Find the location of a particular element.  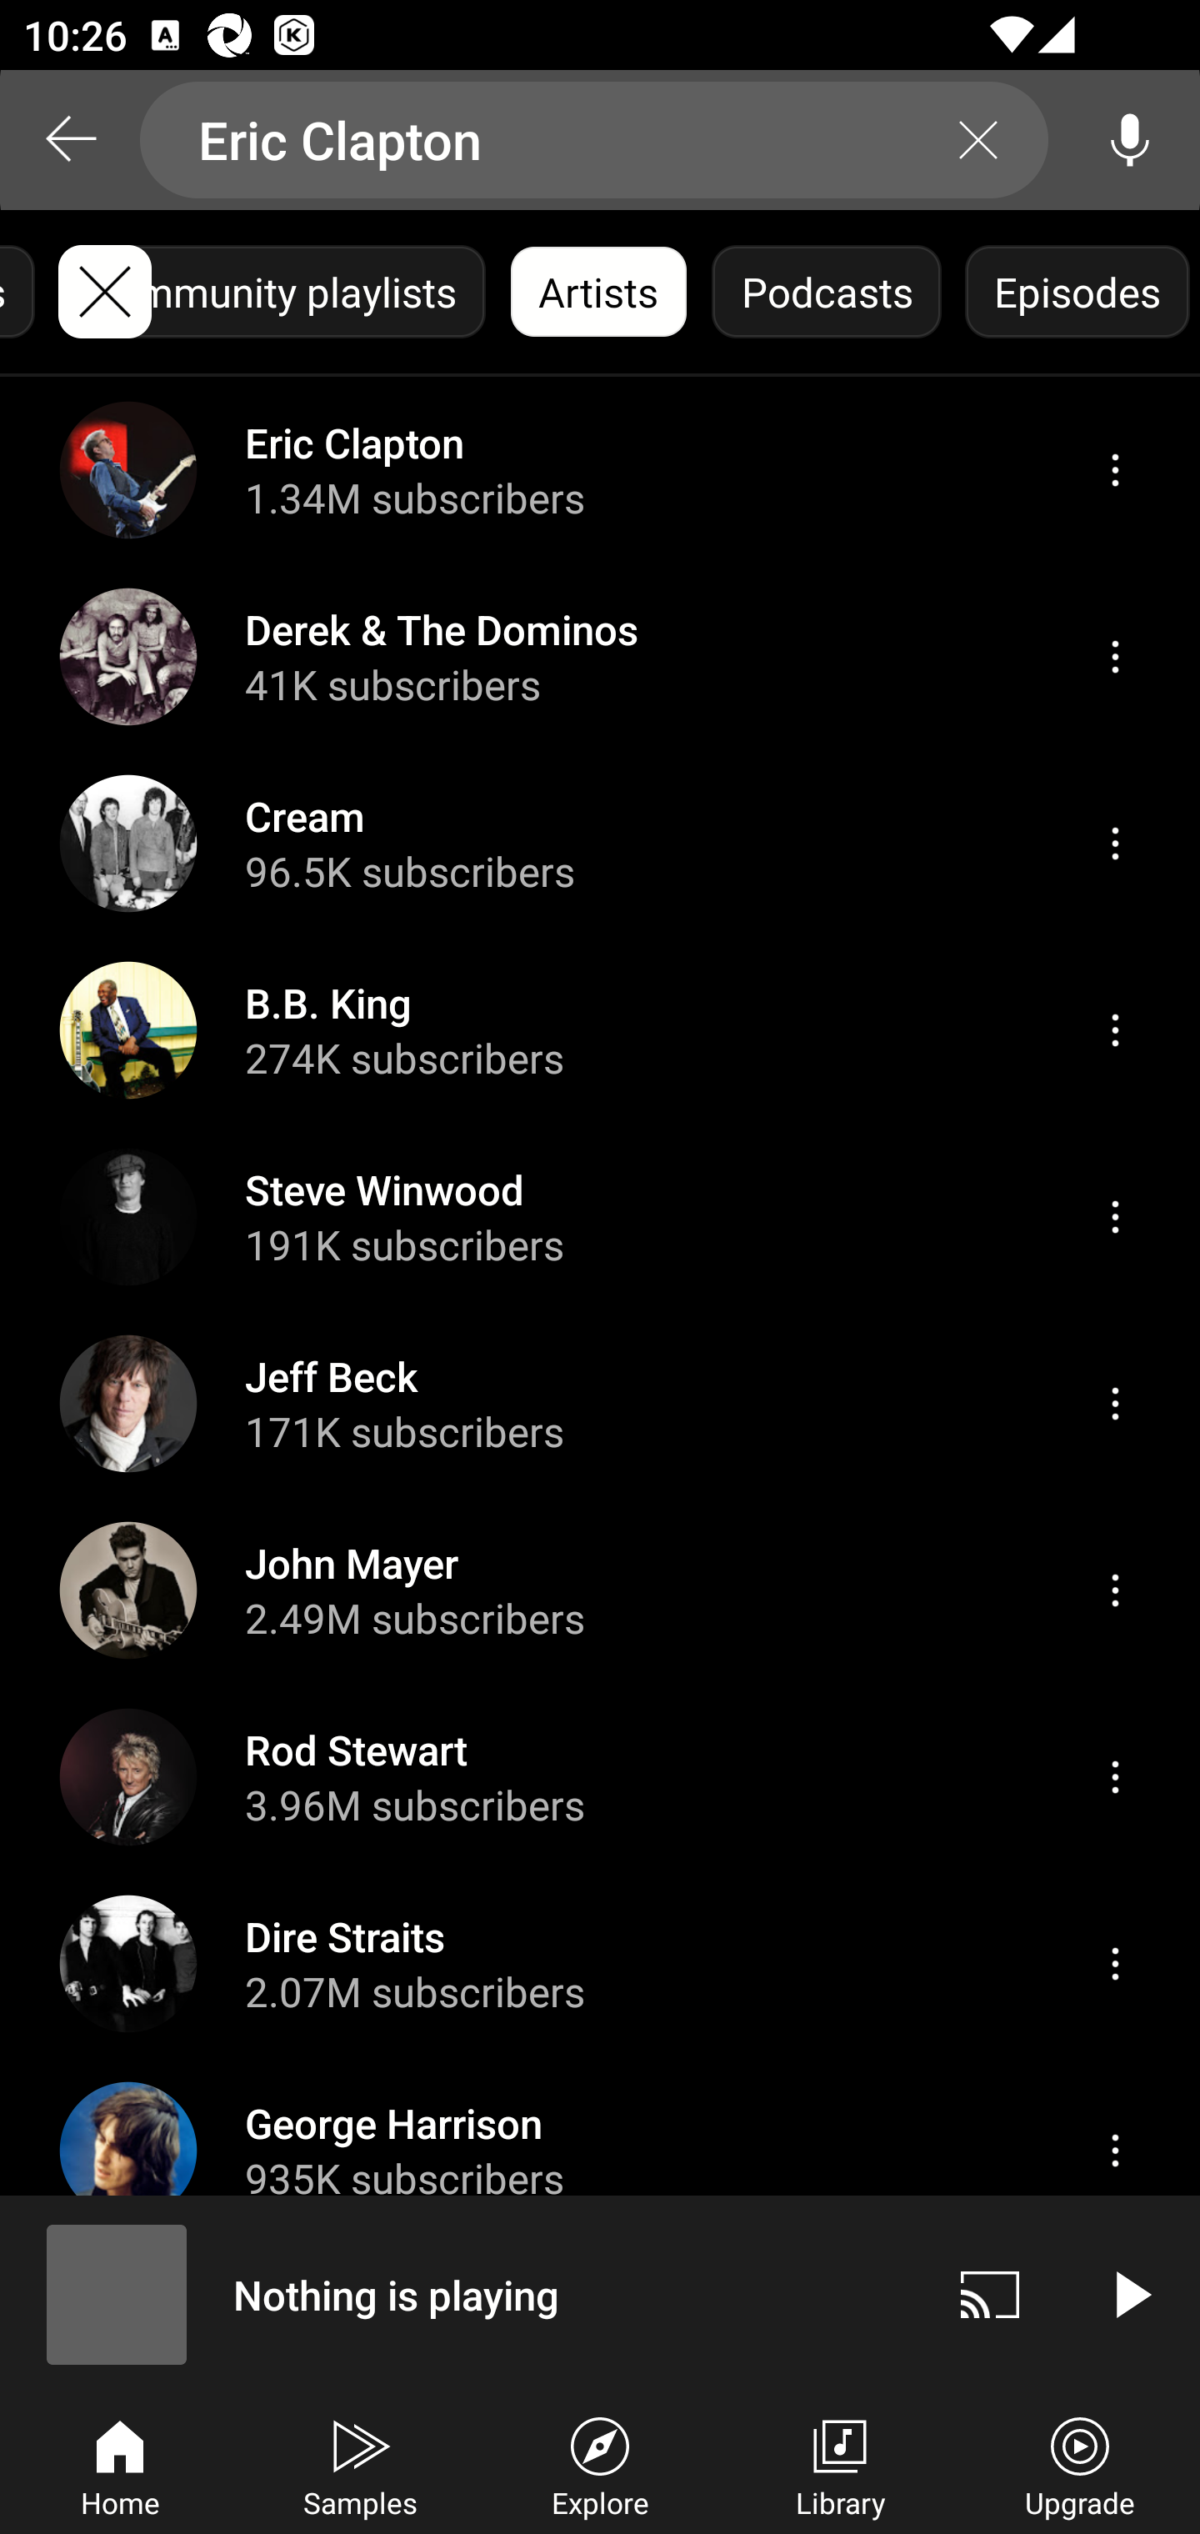

Cast. Disconnected is located at coordinates (990, 2294).